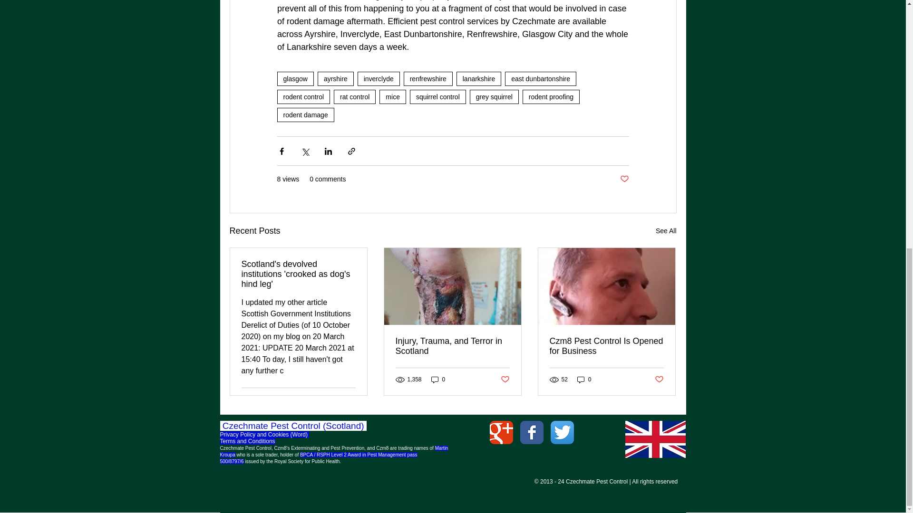 This screenshot has width=913, height=513. What do you see at coordinates (659, 380) in the screenshot?
I see `Post not marked as liked` at bounding box center [659, 380].